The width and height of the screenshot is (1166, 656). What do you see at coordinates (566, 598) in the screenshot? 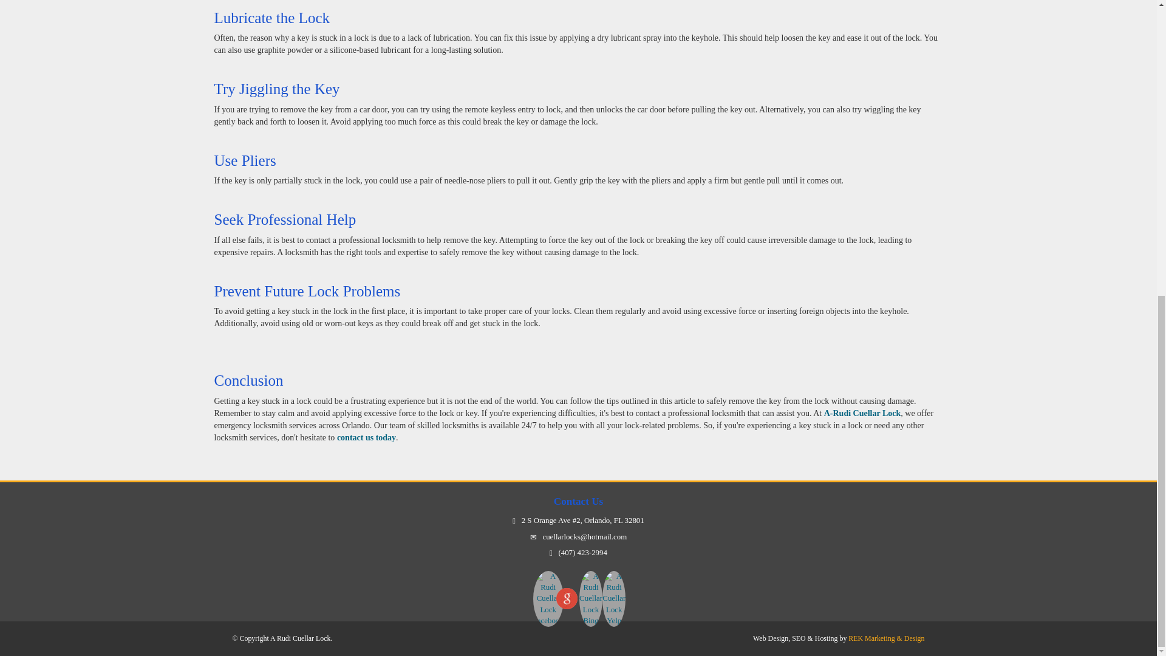
I see `A Rudi Cuellar Lock Google` at bounding box center [566, 598].